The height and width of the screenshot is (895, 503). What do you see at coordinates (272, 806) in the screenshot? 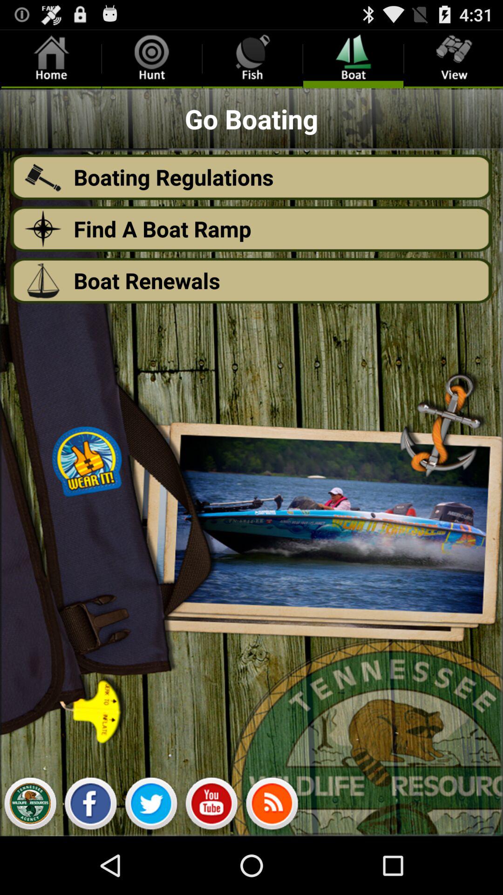
I see `wifi user` at bounding box center [272, 806].